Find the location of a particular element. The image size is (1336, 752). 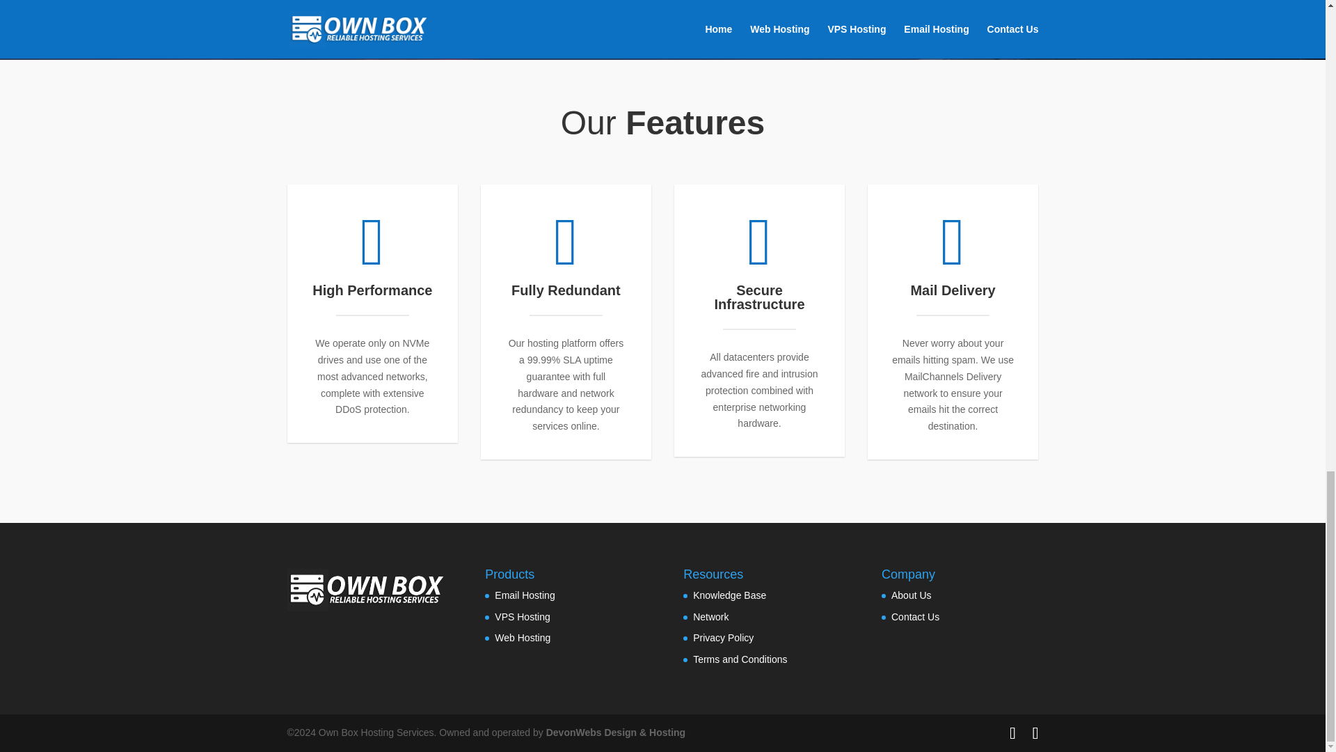

Privacy Policy is located at coordinates (723, 638).